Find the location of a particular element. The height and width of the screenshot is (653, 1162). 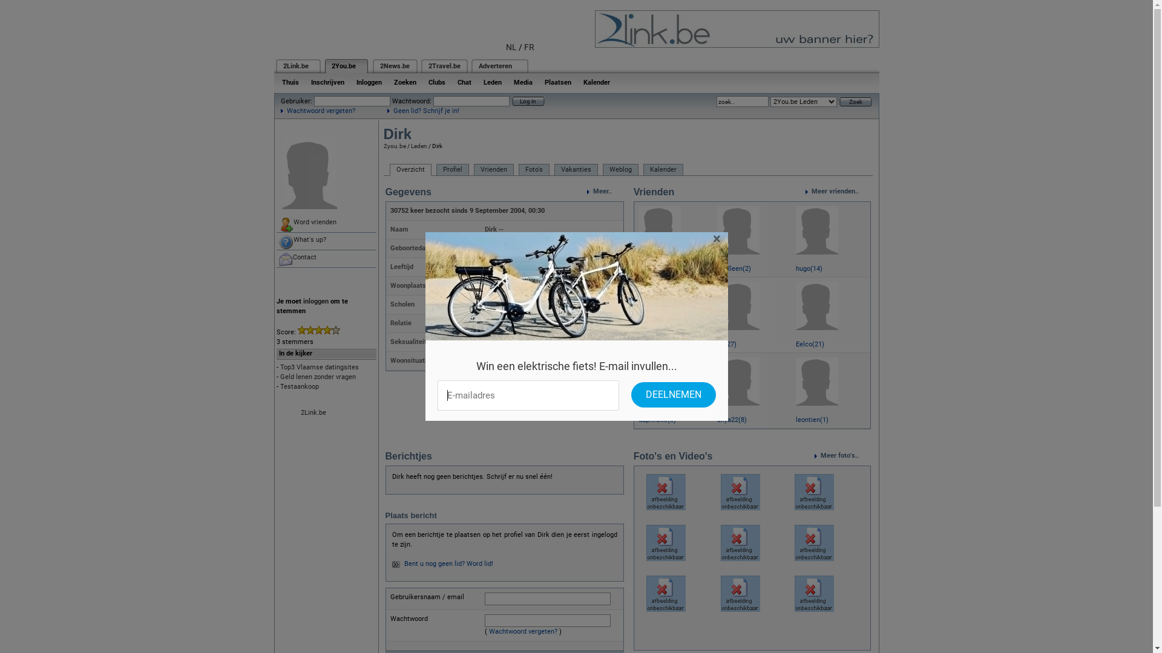

Top3 Vlaamse datingsites is located at coordinates (319, 368).